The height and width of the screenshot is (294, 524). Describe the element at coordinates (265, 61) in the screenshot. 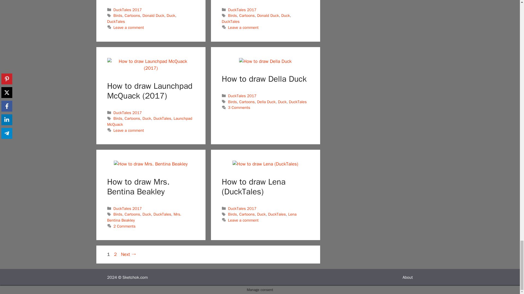

I see `How to draw Della Duck` at that location.